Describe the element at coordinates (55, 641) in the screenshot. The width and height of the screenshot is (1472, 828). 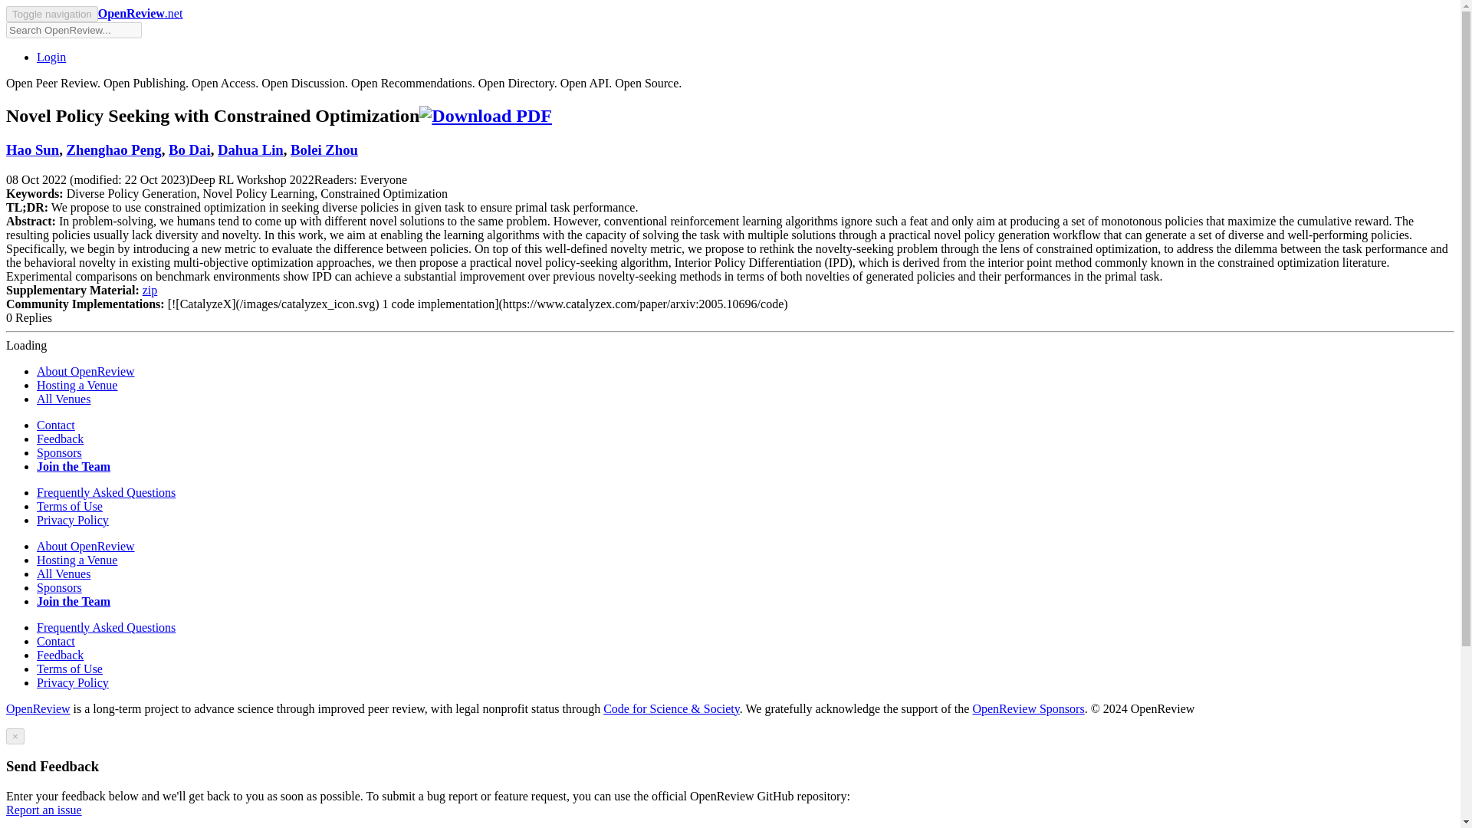
I see `Contact` at that location.